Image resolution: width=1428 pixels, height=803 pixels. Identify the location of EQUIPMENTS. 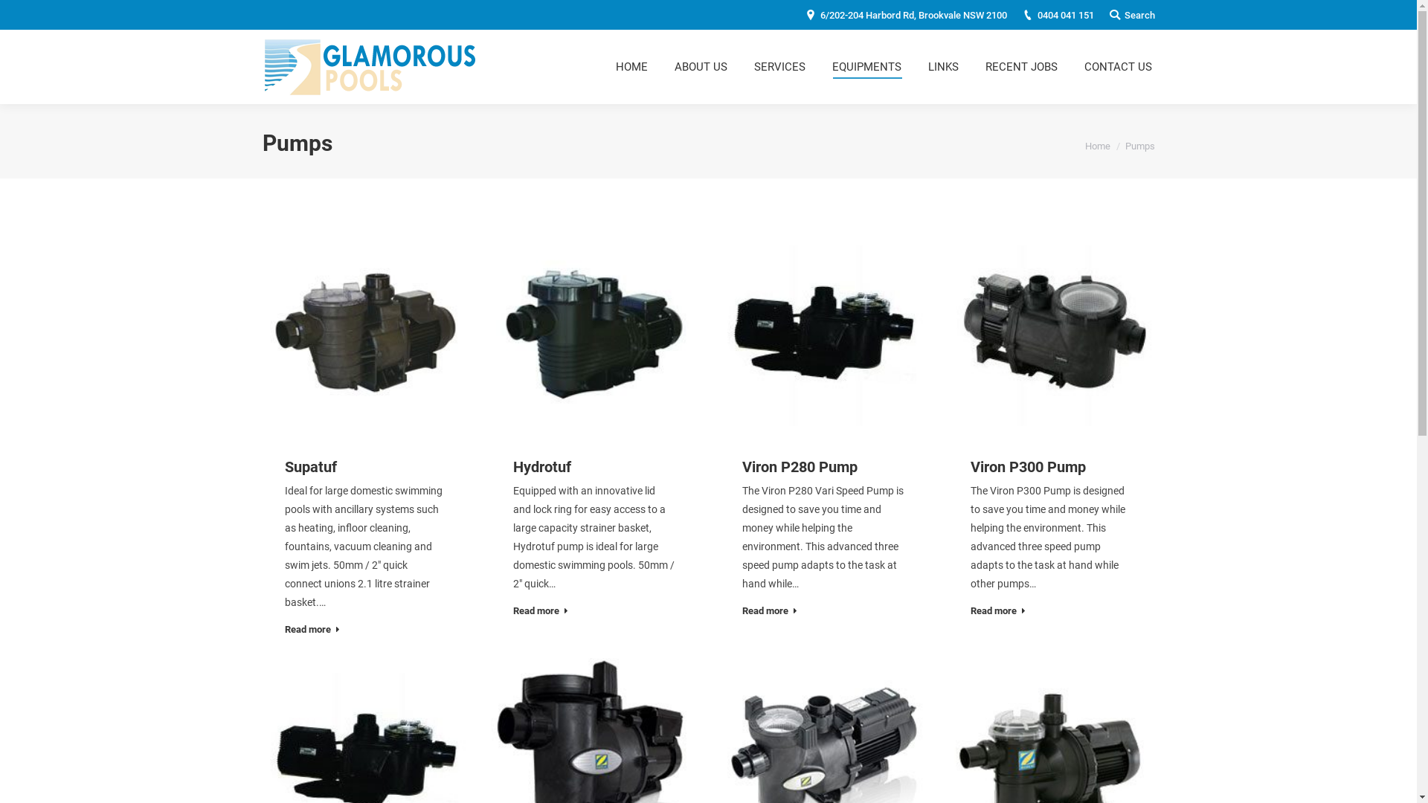
(866, 67).